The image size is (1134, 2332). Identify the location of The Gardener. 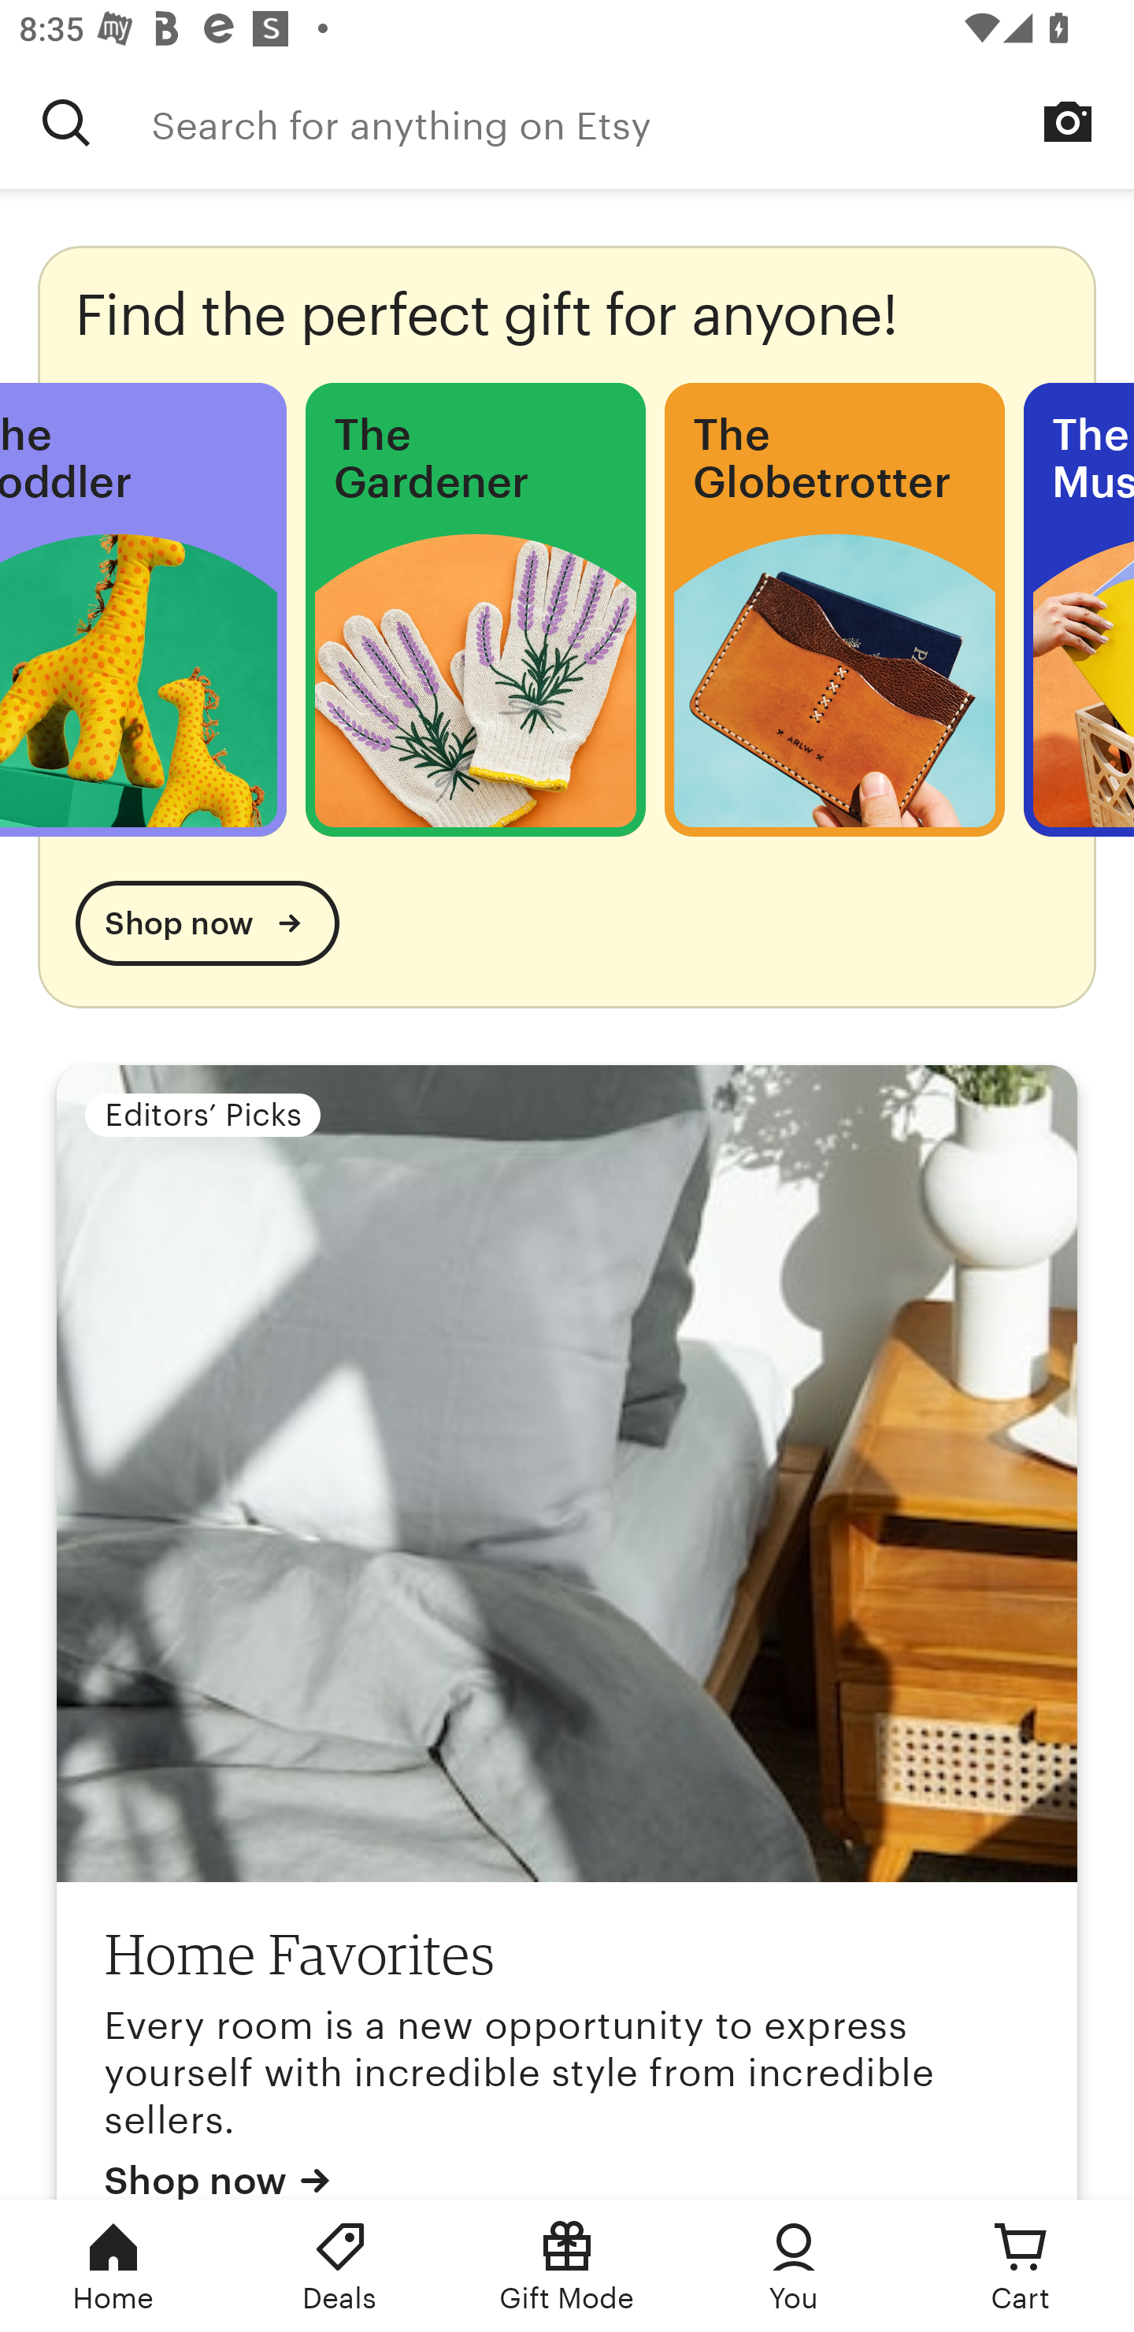
(475, 610).